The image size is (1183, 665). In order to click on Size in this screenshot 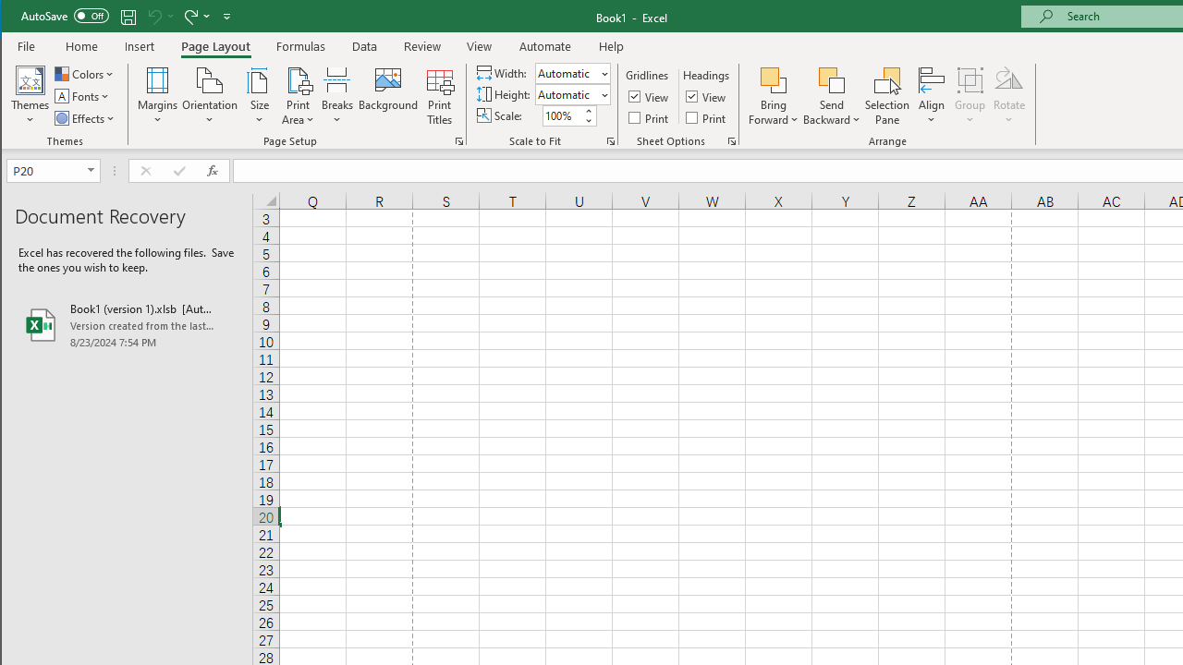, I will do `click(259, 96)`.